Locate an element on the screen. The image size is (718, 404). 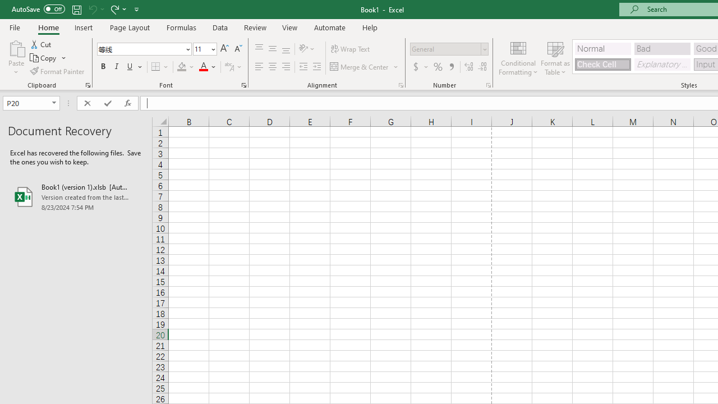
Underline is located at coordinates (130, 67).